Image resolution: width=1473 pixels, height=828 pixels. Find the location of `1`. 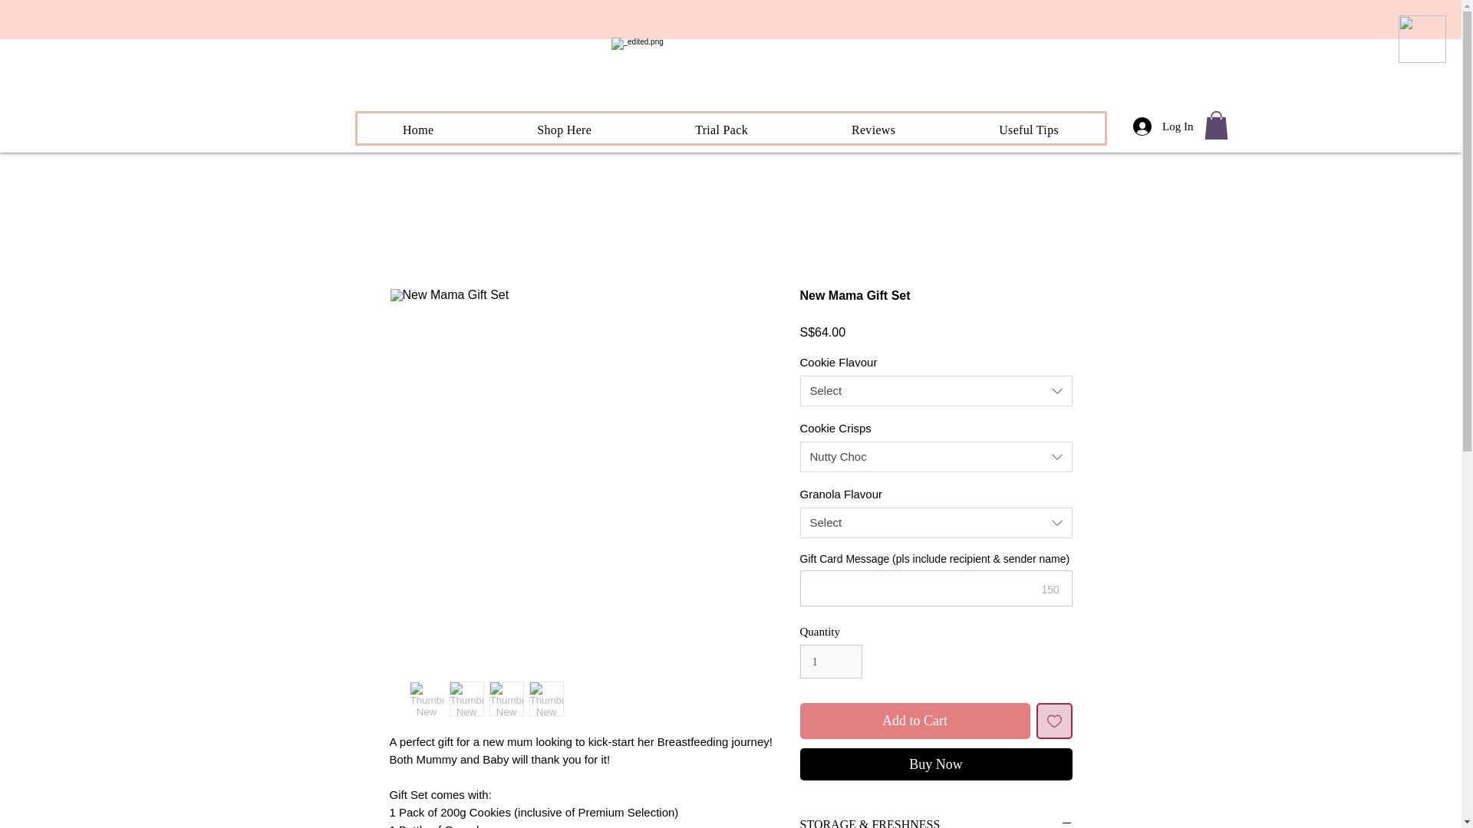

1 is located at coordinates (1029, 130).